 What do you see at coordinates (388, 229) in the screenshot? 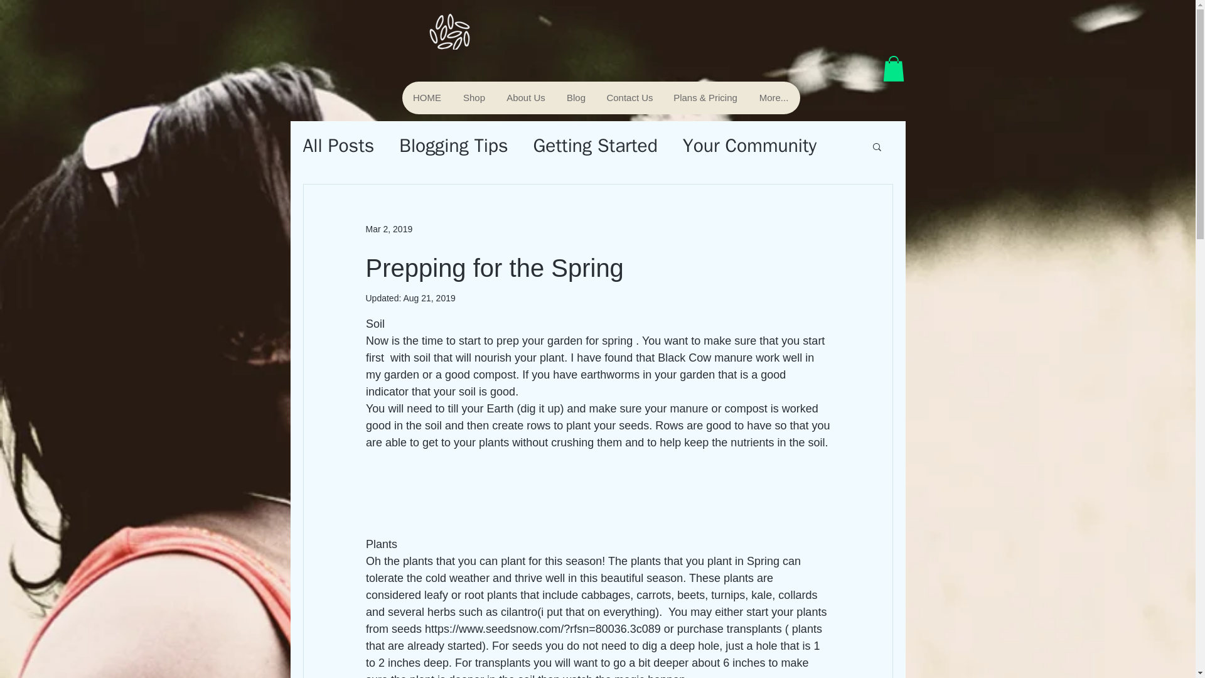
I see `Mar 2, 2019` at bounding box center [388, 229].